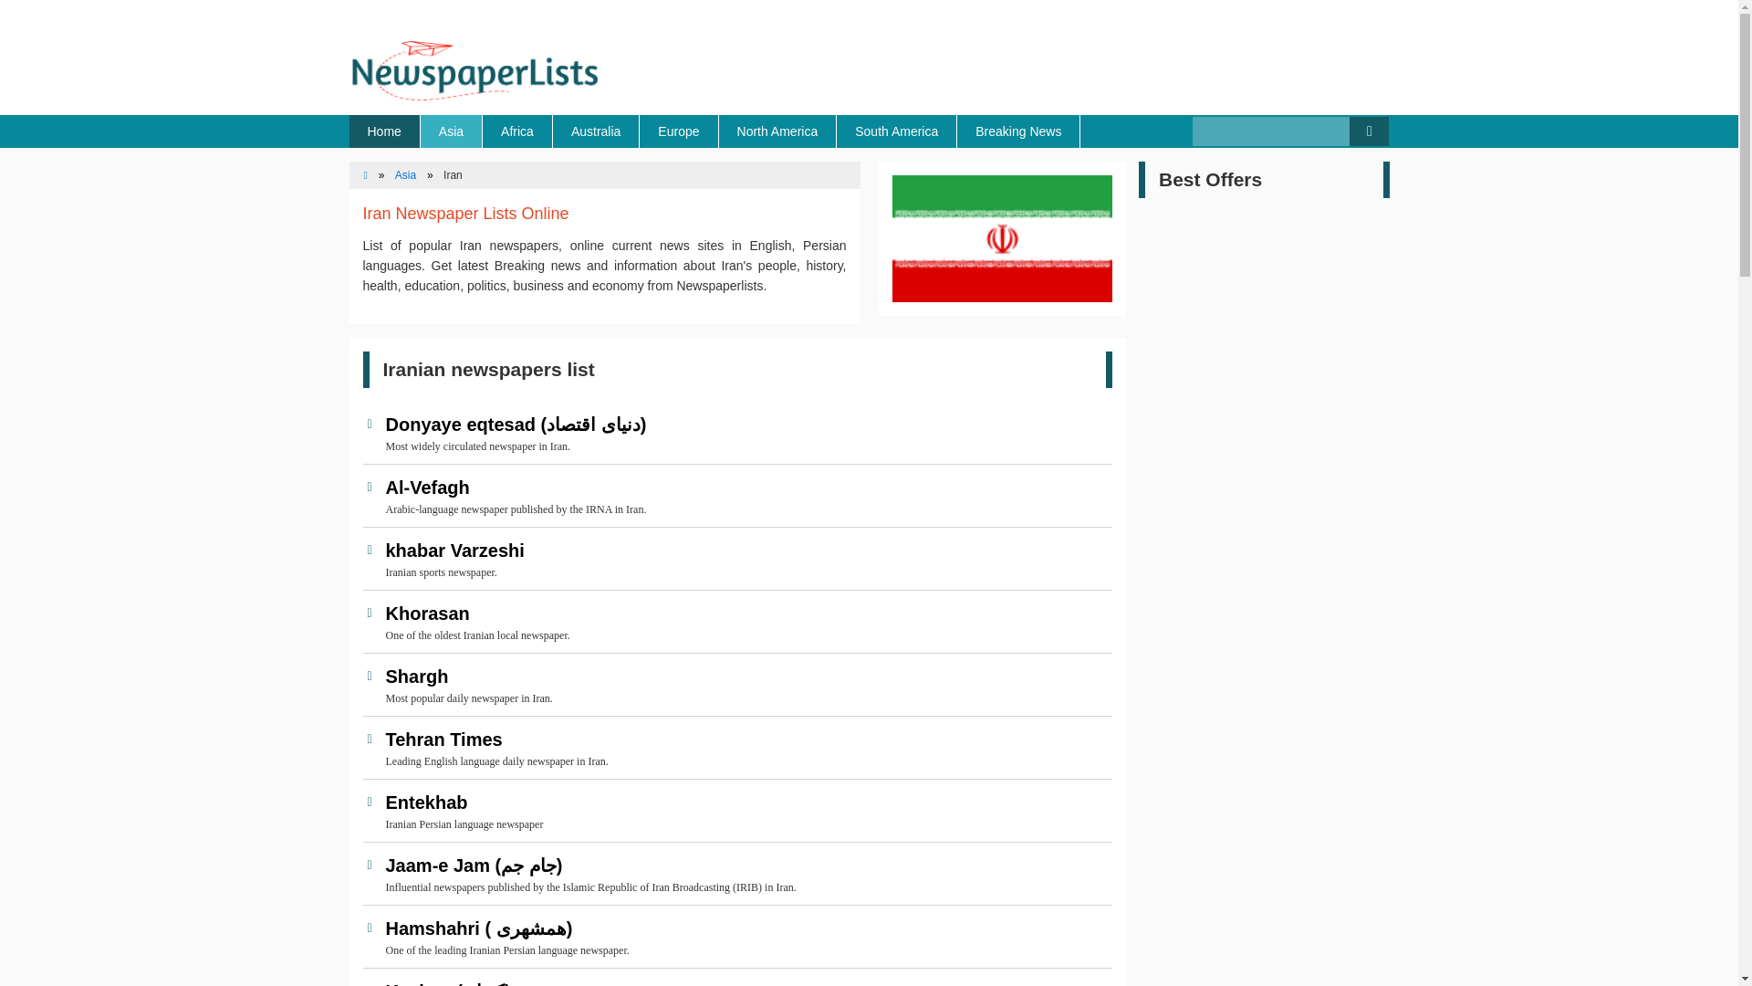 The width and height of the screenshot is (1752, 986). Describe the element at coordinates (745, 488) in the screenshot. I see `Al-Vefagh` at that location.